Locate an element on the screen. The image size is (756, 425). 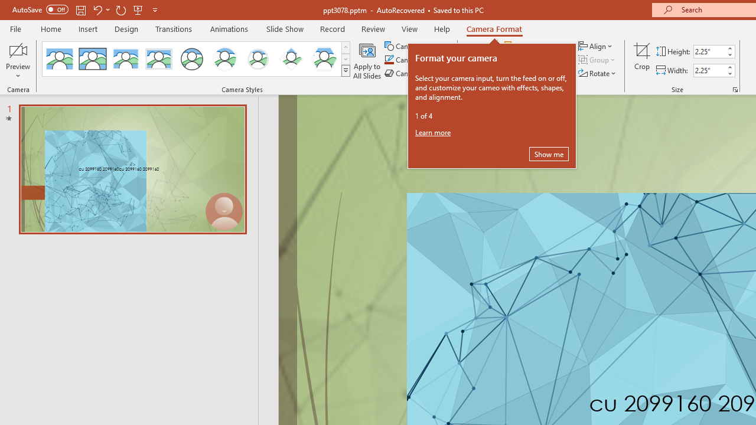
Rotate is located at coordinates (598, 73).